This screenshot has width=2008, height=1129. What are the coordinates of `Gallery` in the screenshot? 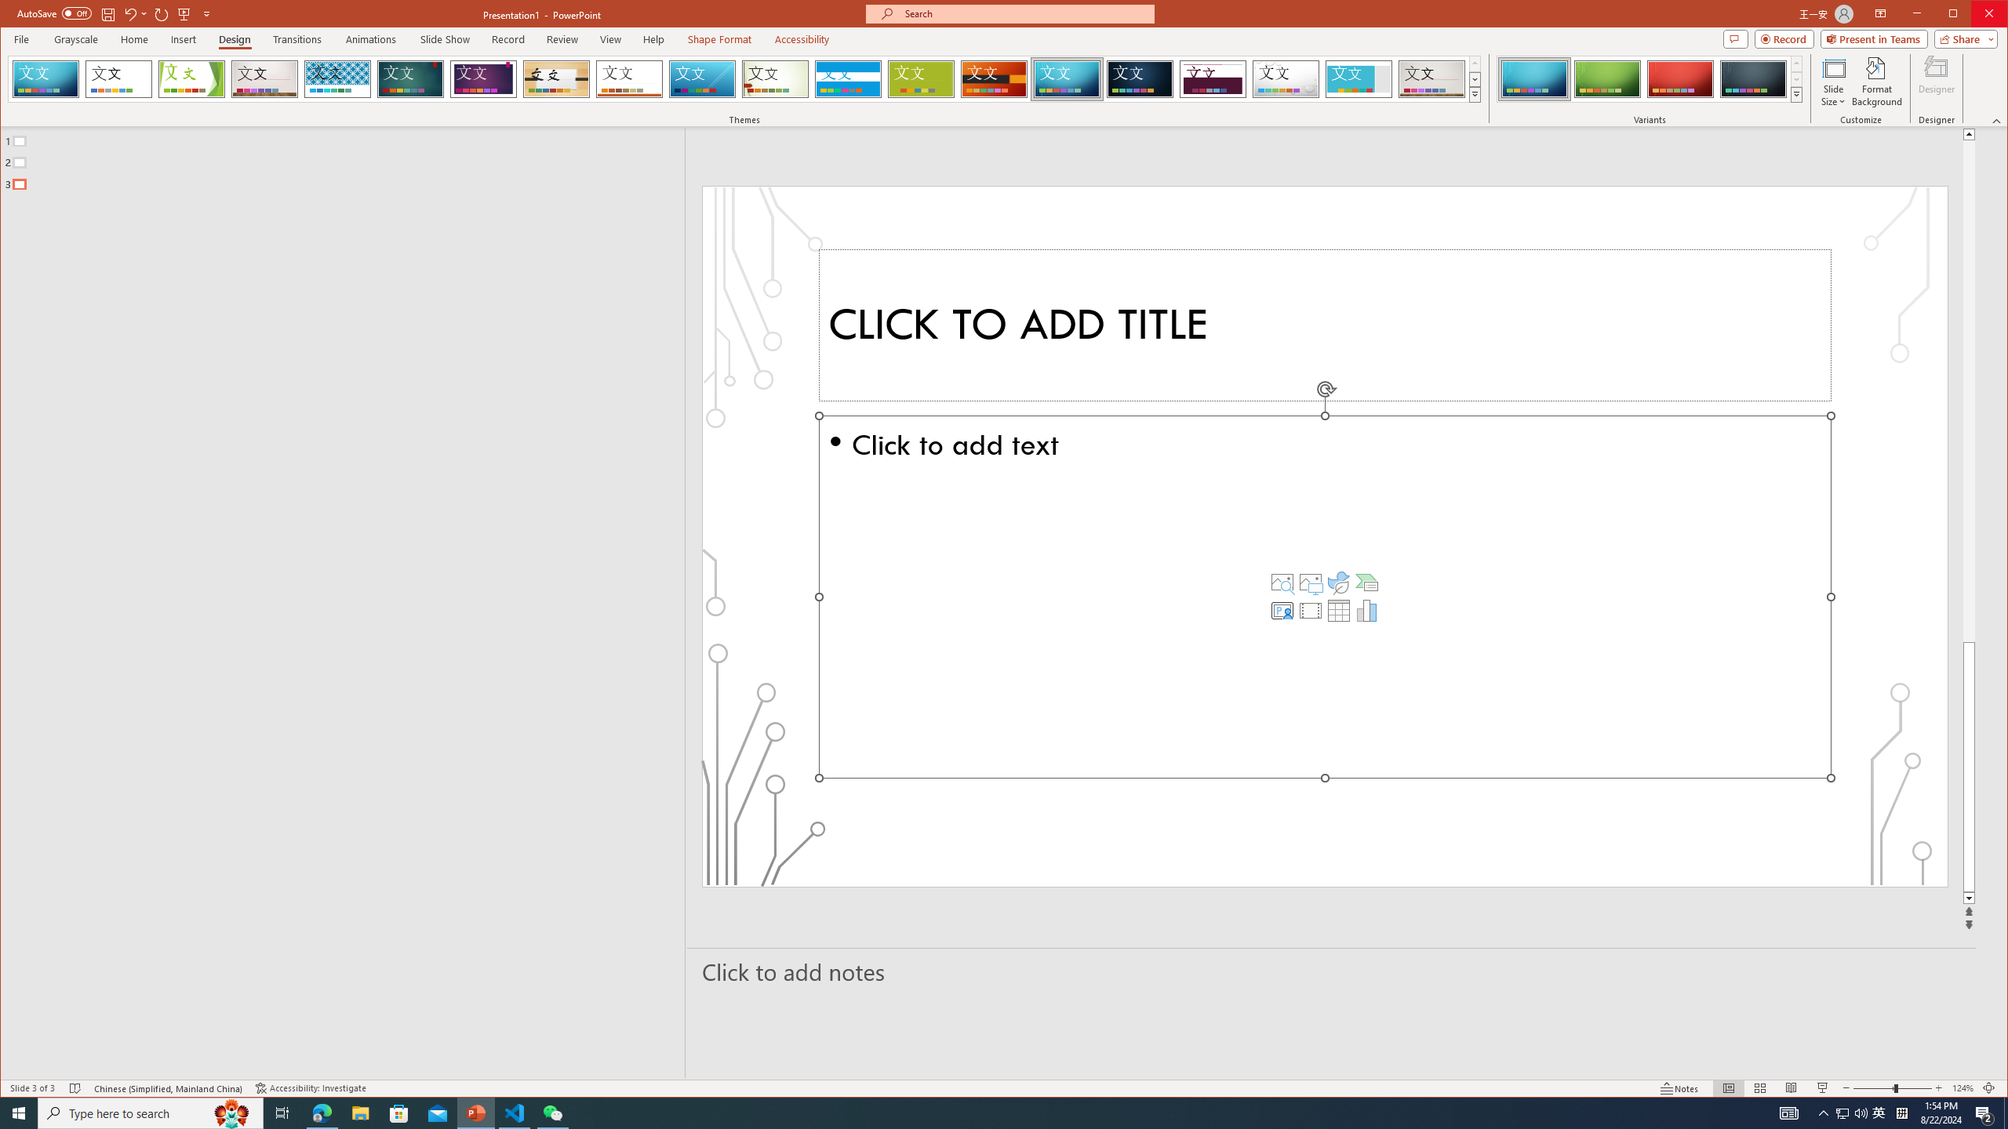 It's located at (1431, 79).